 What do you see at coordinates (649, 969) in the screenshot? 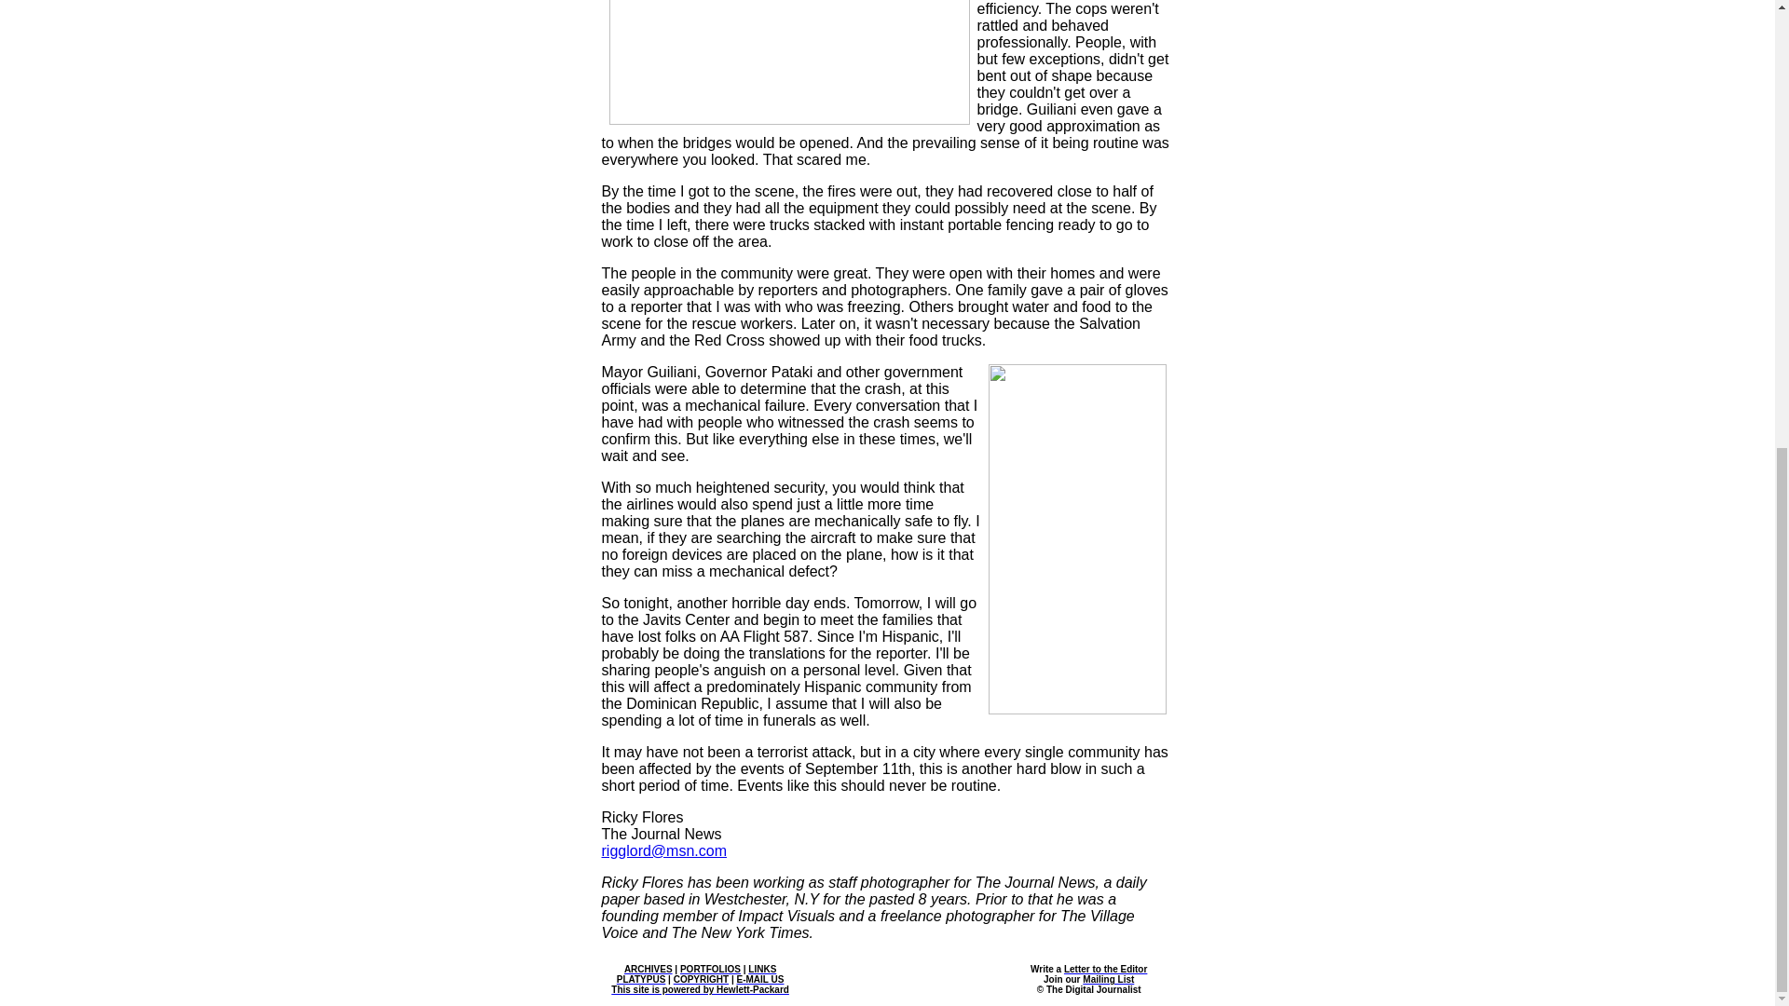
I see `ARCHIVES` at bounding box center [649, 969].